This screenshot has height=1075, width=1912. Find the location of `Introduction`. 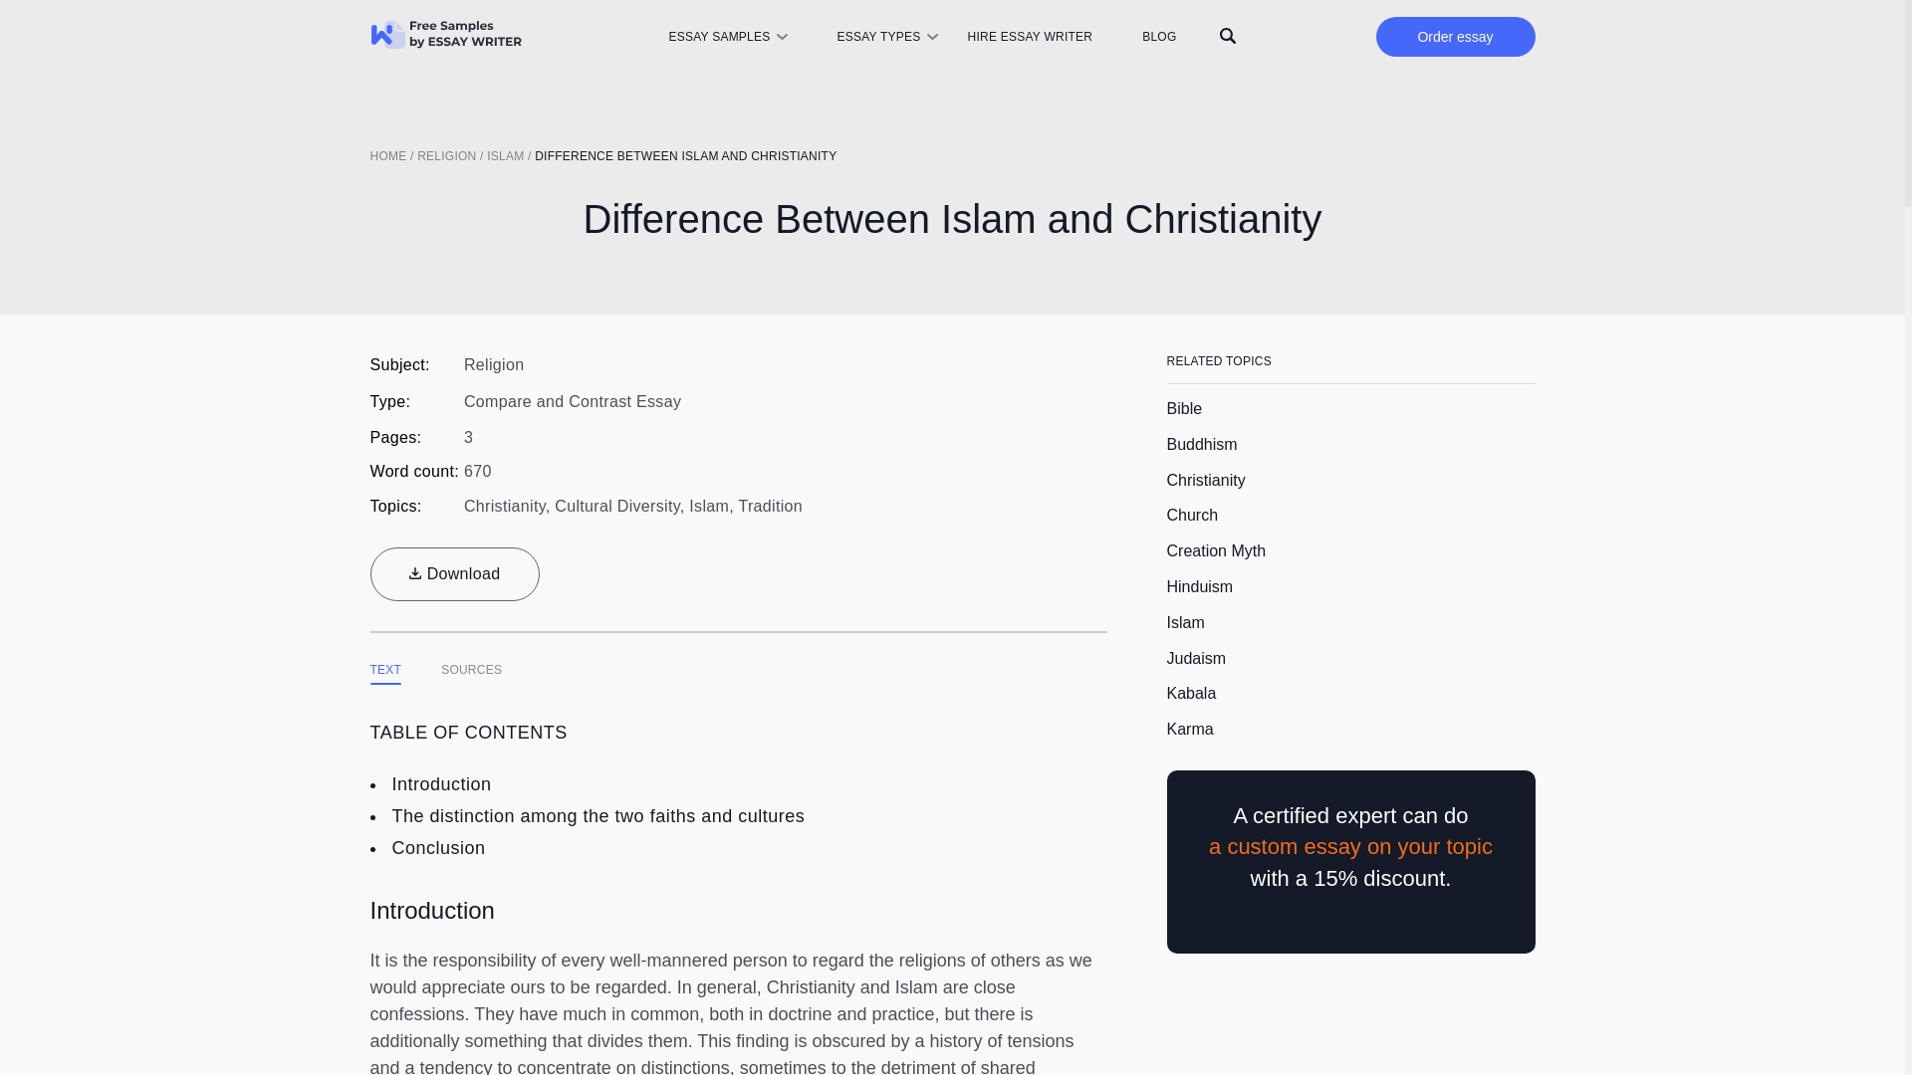

Introduction is located at coordinates (441, 784).